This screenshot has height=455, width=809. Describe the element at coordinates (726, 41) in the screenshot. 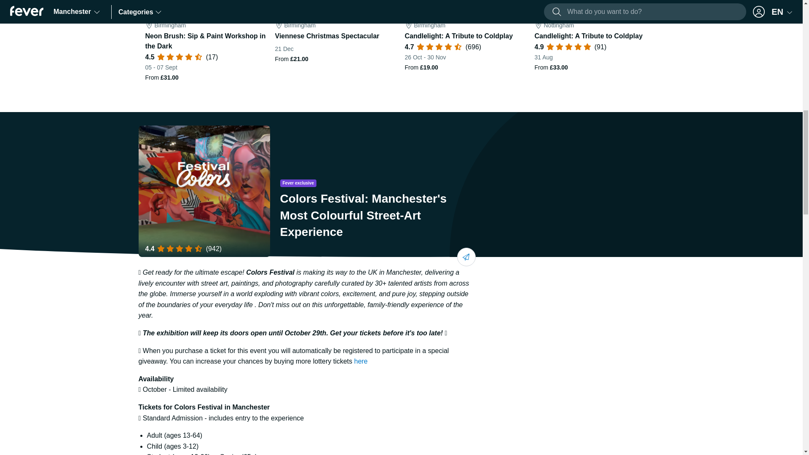

I see `The Monster - CBS Arena - Coventry` at that location.